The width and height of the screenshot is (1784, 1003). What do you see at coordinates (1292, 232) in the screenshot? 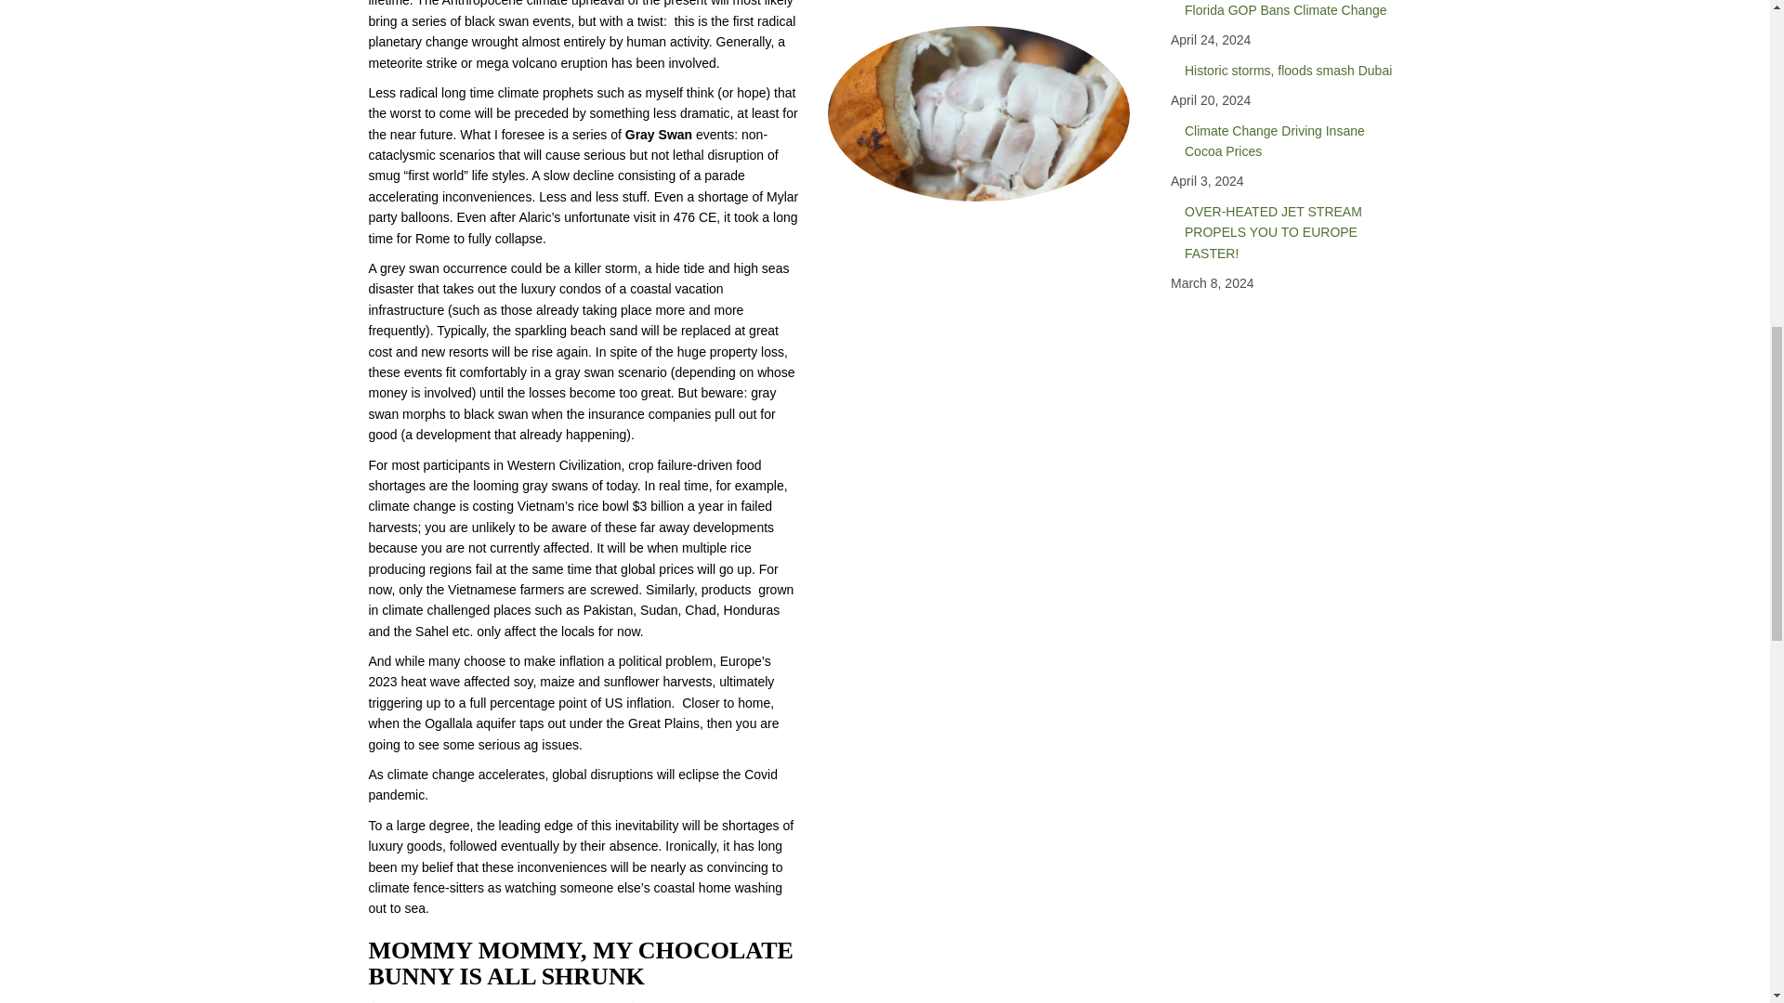
I see `OVER-HEATED JET STREAM PROPELS YOU TO EUROPE FASTER!` at bounding box center [1292, 232].